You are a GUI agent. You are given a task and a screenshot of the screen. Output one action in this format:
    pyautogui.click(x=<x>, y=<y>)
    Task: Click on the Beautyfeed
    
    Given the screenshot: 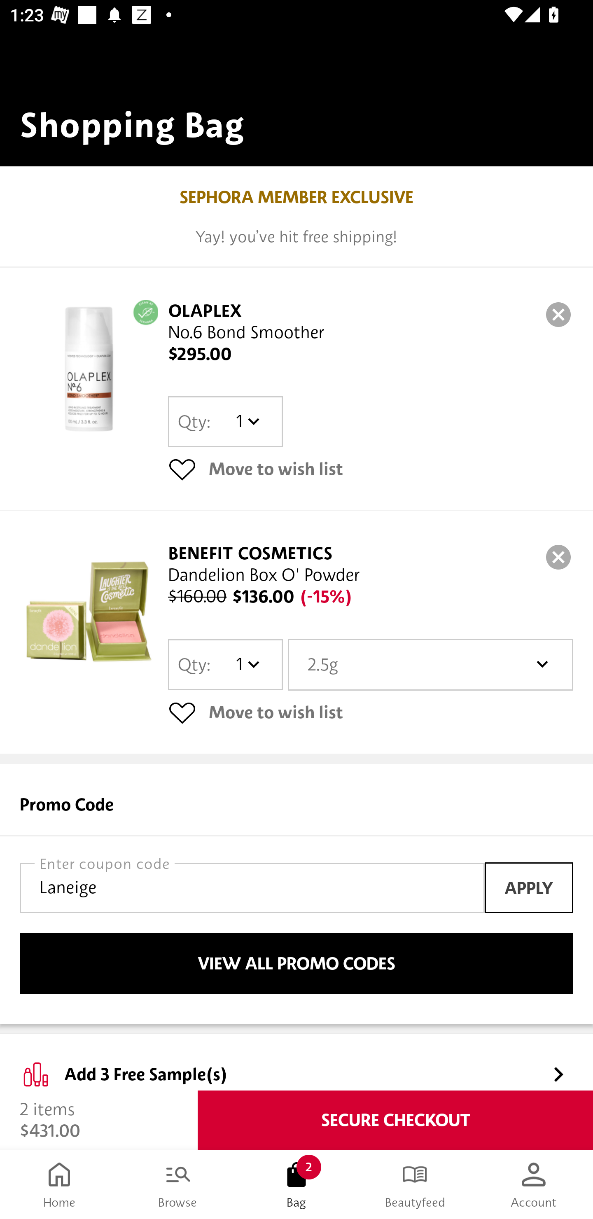 What is the action you would take?
    pyautogui.click(x=415, y=1184)
    